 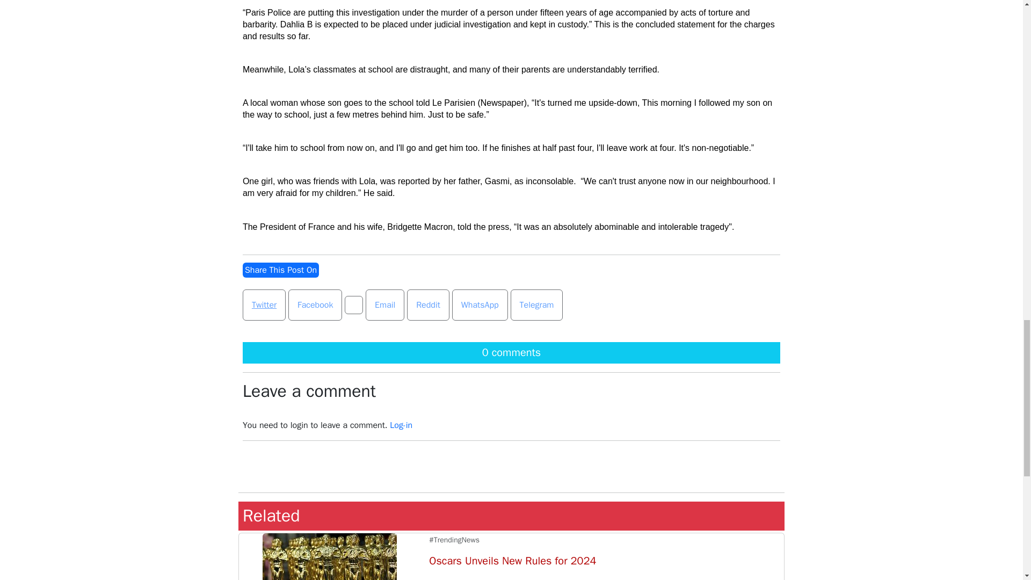 What do you see at coordinates (537, 305) in the screenshot?
I see `Telegram` at bounding box center [537, 305].